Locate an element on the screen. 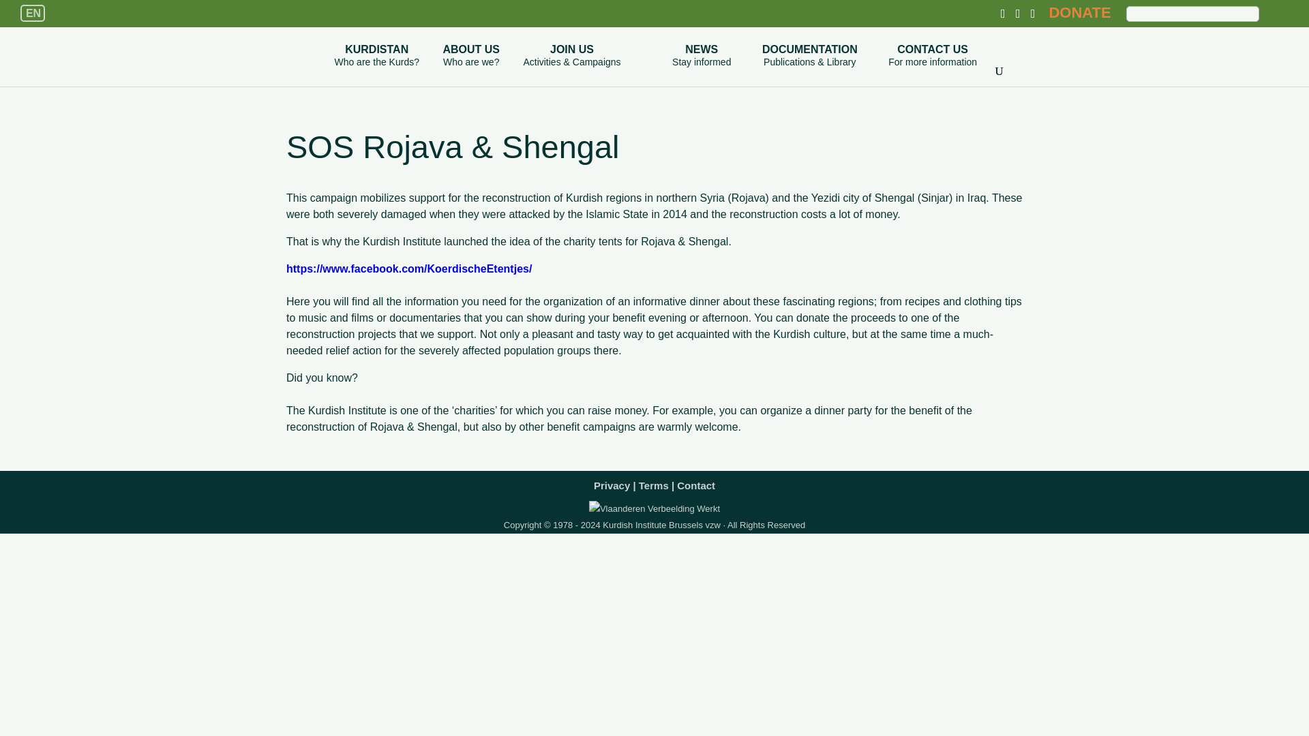  DONATE is located at coordinates (695, 482).